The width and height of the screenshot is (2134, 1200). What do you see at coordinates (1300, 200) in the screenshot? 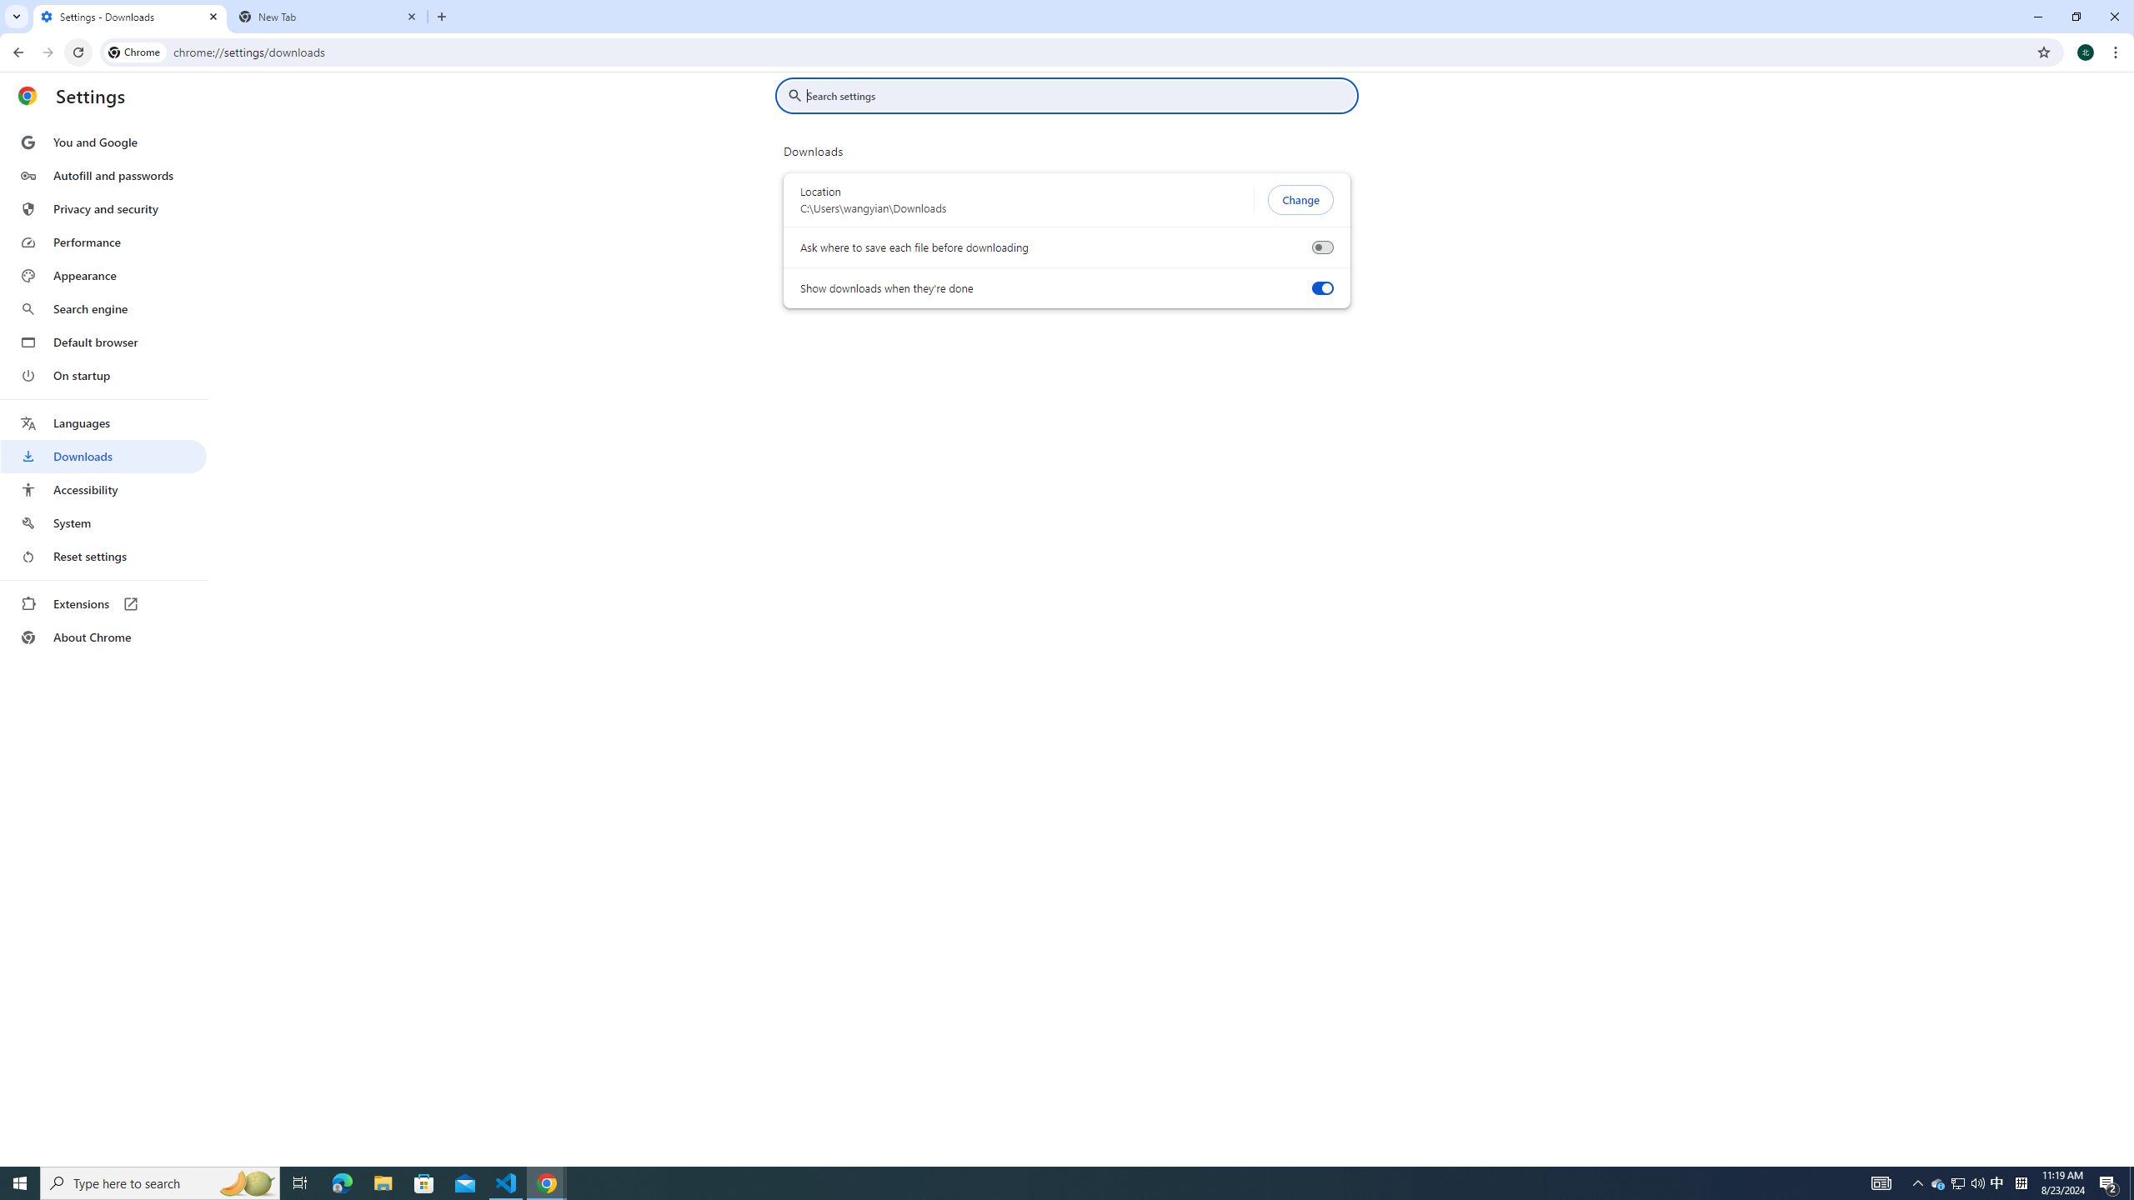
I see `Change` at bounding box center [1300, 200].